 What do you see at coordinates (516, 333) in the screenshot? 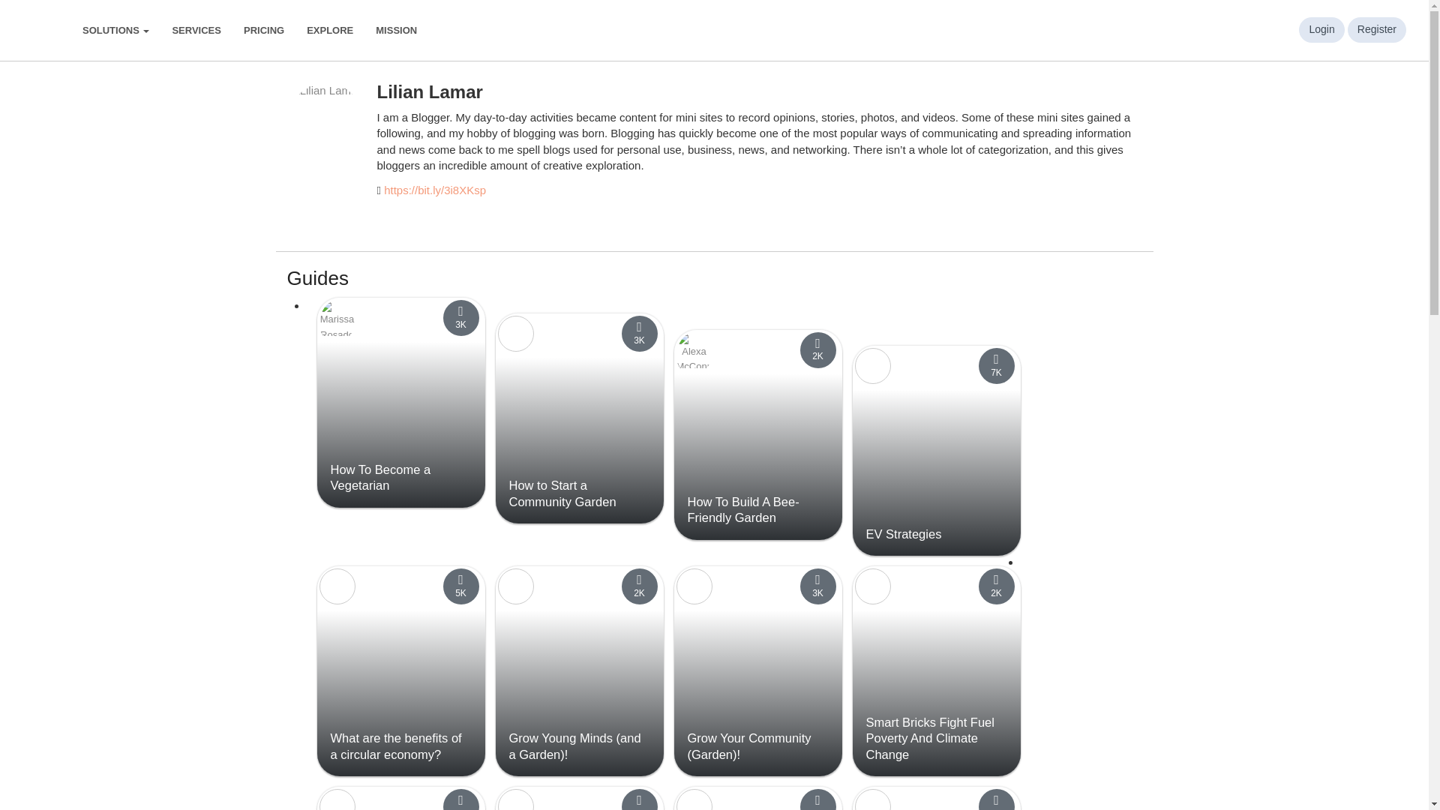
I see `Green Bronx Machine` at bounding box center [516, 333].